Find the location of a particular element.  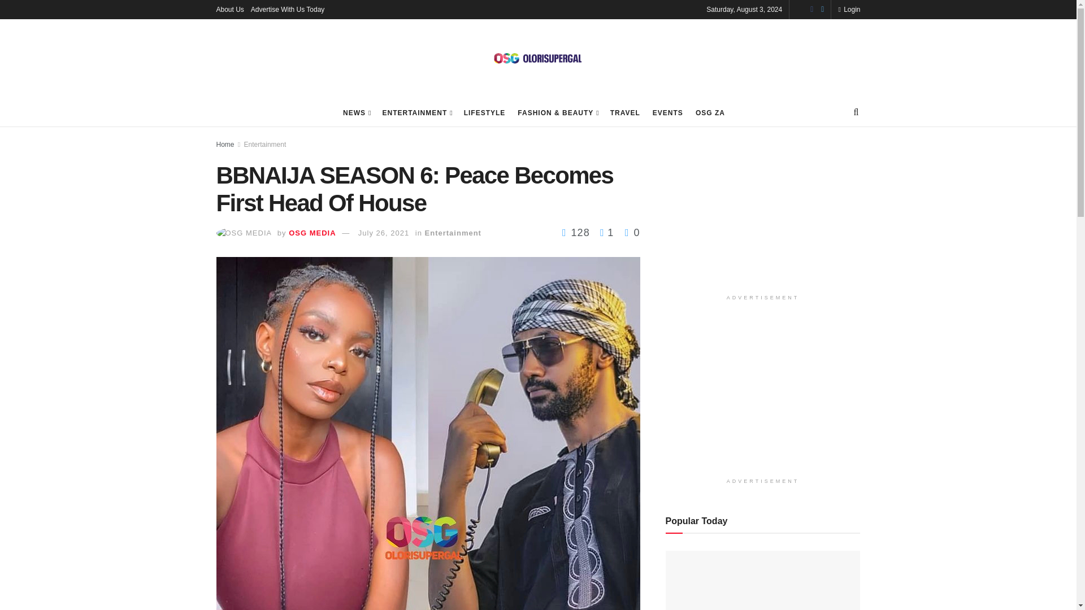

NEWS is located at coordinates (356, 112).